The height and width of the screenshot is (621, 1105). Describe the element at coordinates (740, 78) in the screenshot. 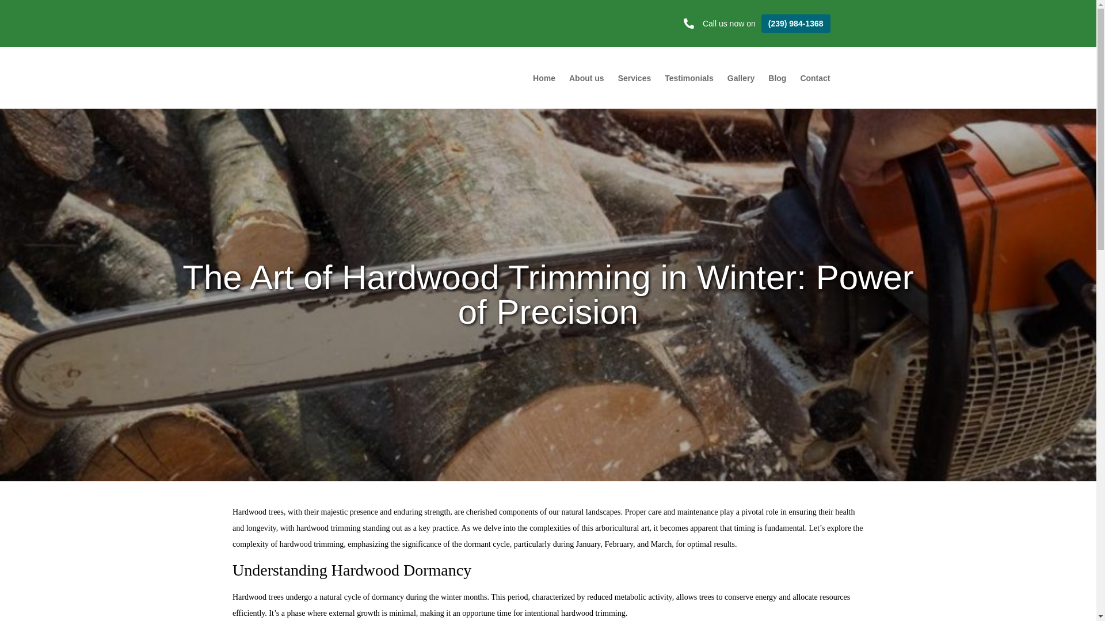

I see `Gallery` at that location.